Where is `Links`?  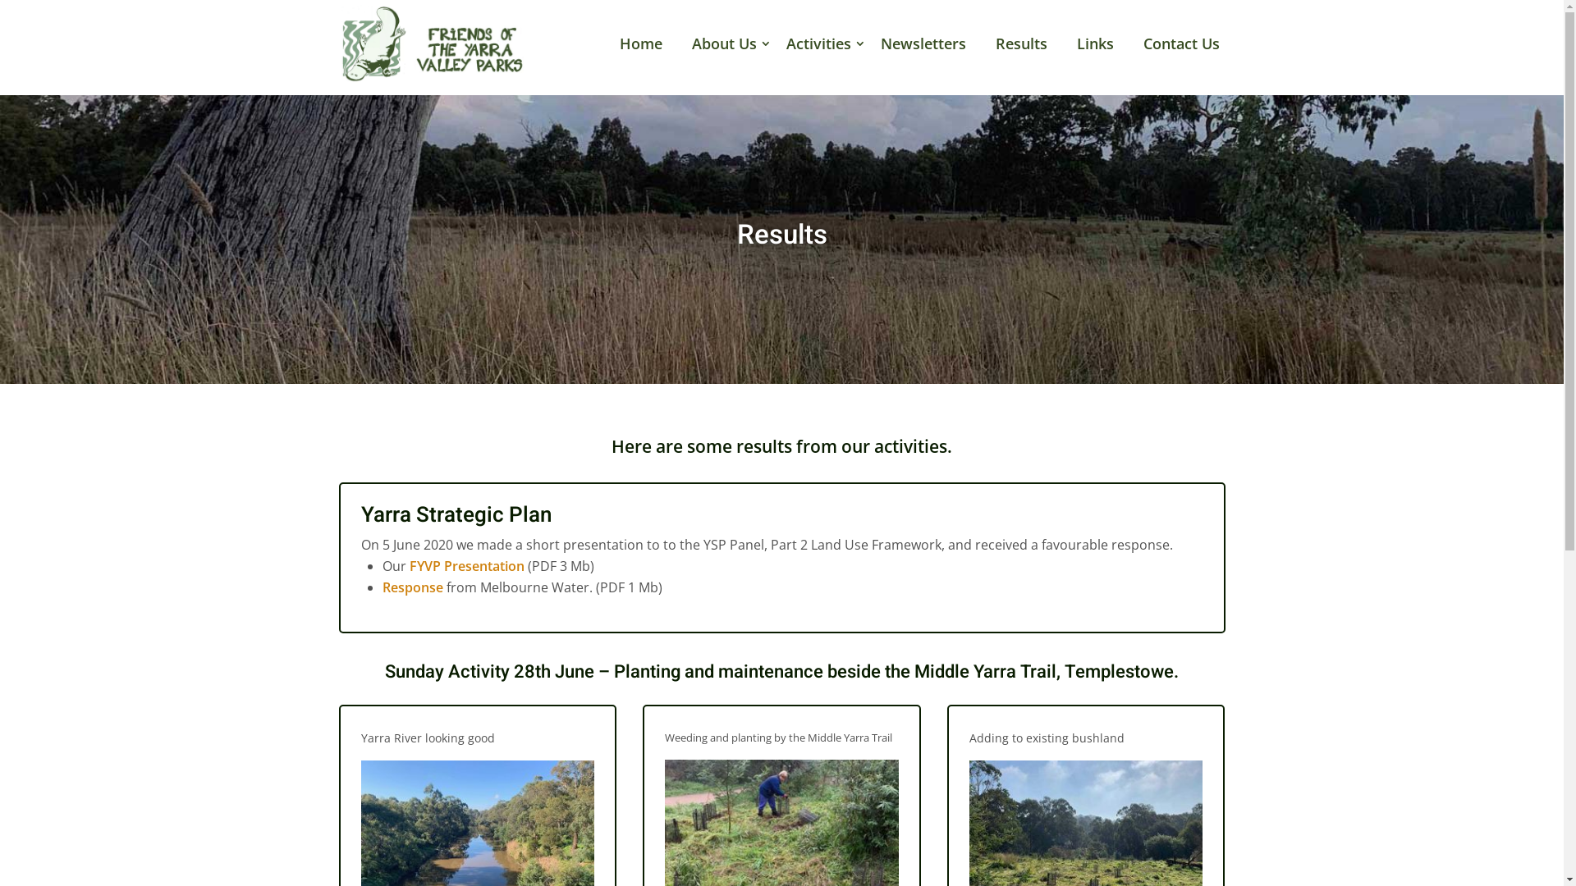
Links is located at coordinates (1095, 43).